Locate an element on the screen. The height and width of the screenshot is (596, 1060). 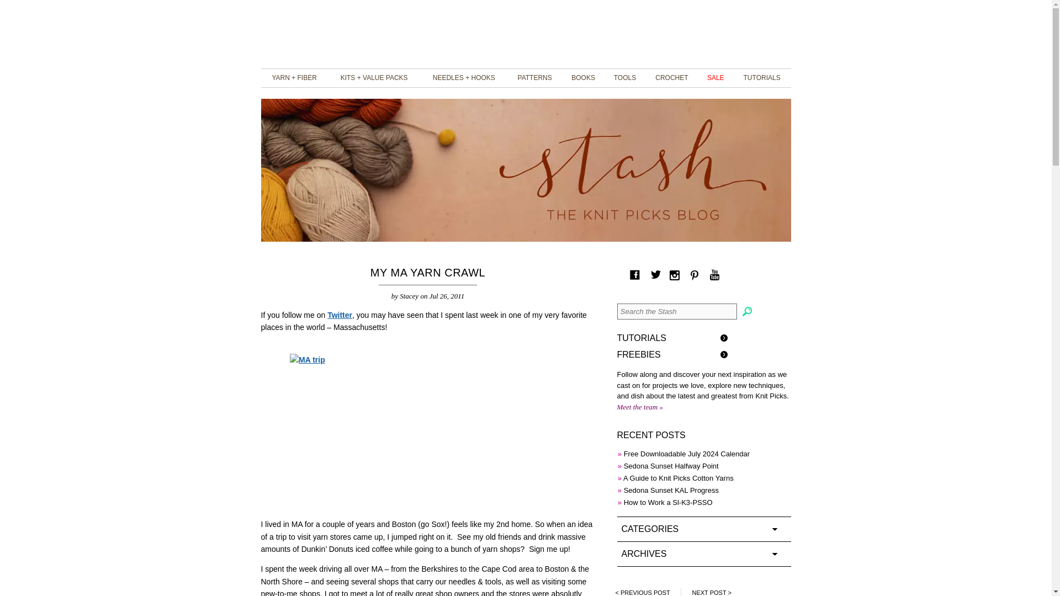
The Knit Picks Staff Knitting Blog is located at coordinates (526, 33).